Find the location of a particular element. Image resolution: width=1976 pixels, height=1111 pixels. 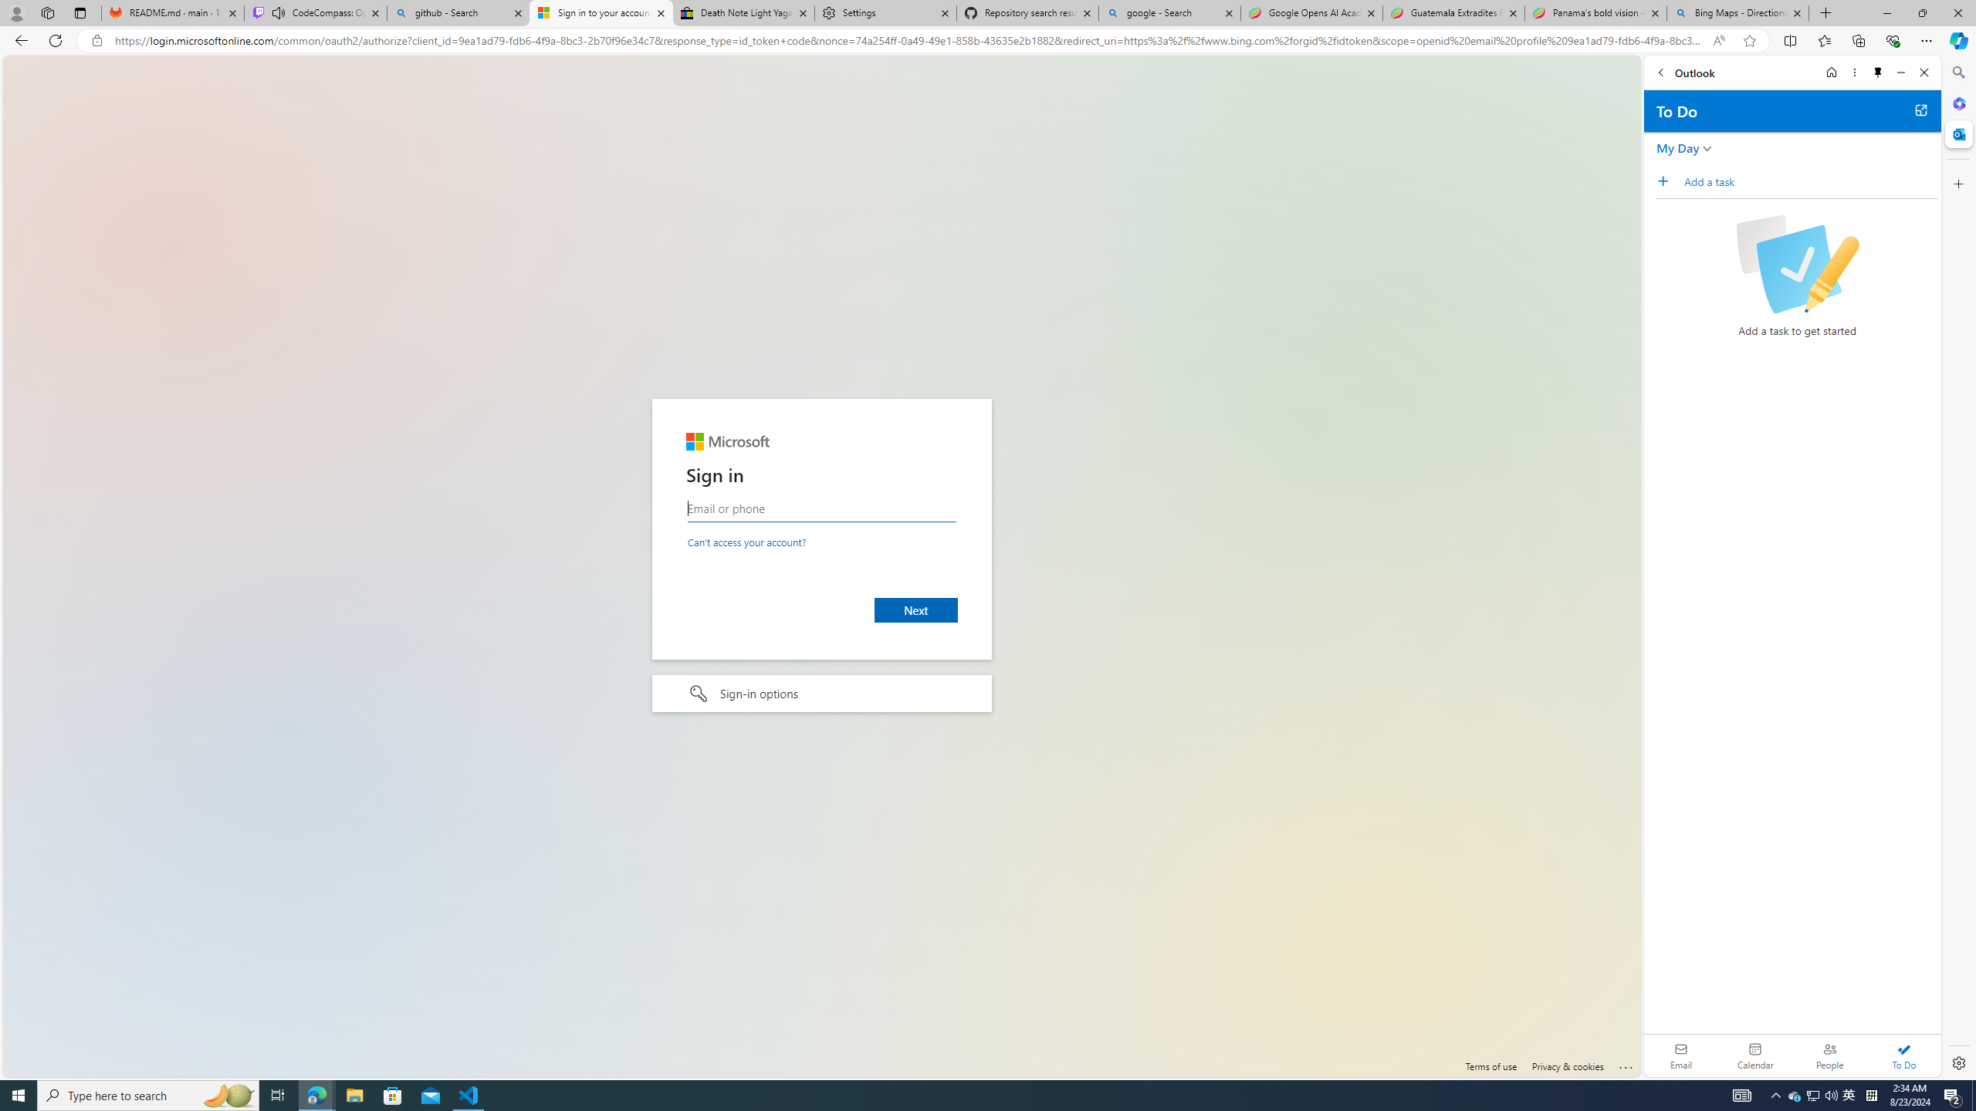

To Do is located at coordinates (1903, 1055).